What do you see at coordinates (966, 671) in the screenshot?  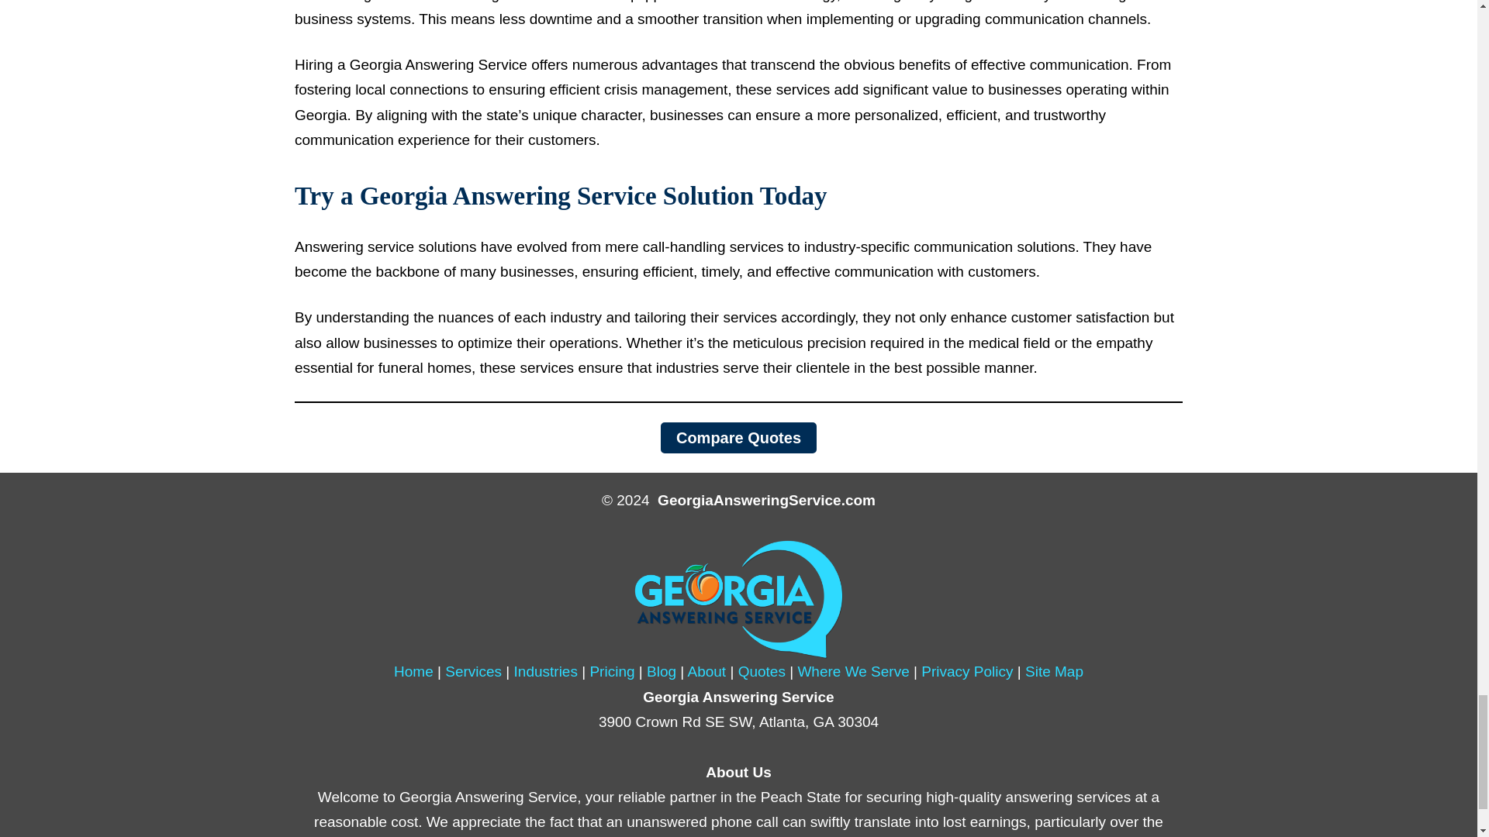 I see `Privacy Policy` at bounding box center [966, 671].